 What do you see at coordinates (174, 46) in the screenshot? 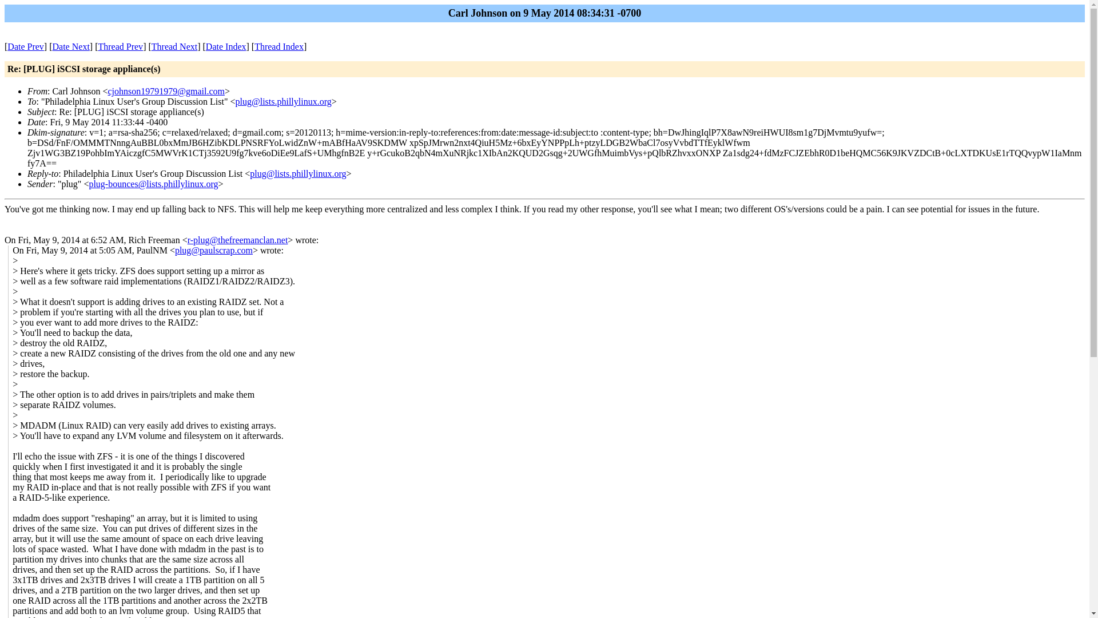
I see `Thread Next` at bounding box center [174, 46].